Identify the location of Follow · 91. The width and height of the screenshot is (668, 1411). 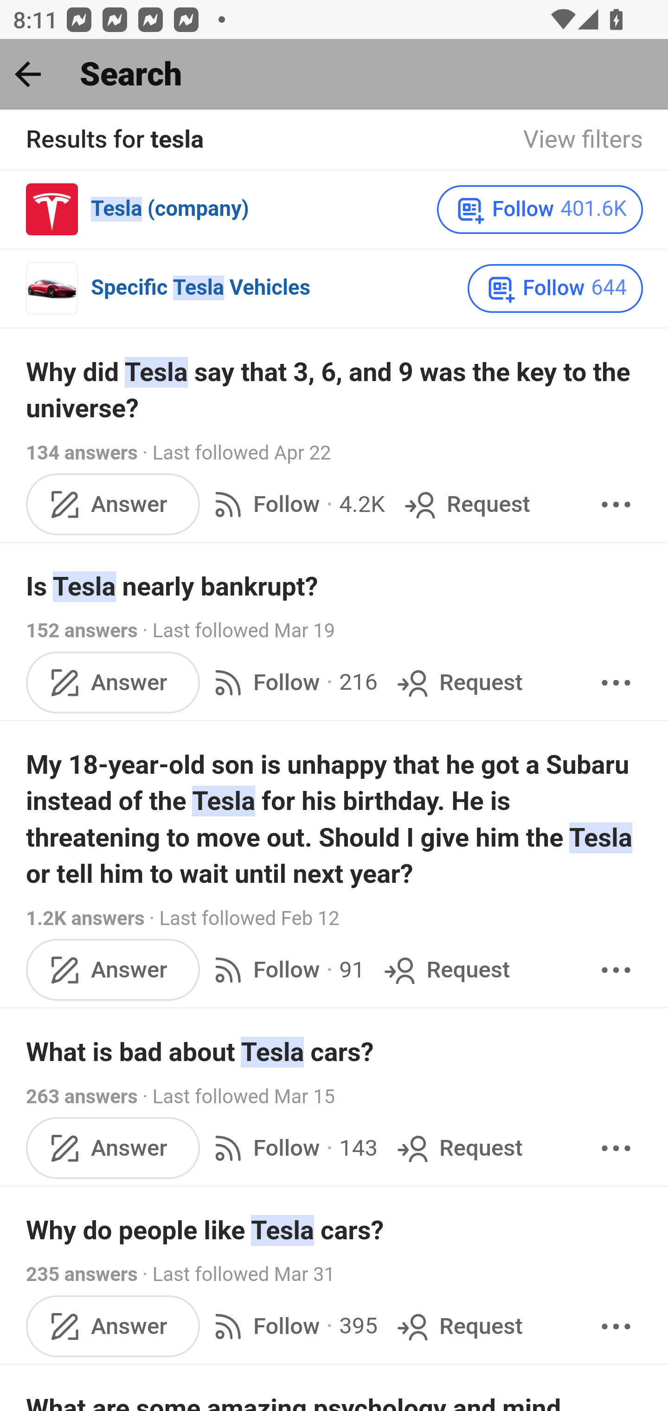
(286, 970).